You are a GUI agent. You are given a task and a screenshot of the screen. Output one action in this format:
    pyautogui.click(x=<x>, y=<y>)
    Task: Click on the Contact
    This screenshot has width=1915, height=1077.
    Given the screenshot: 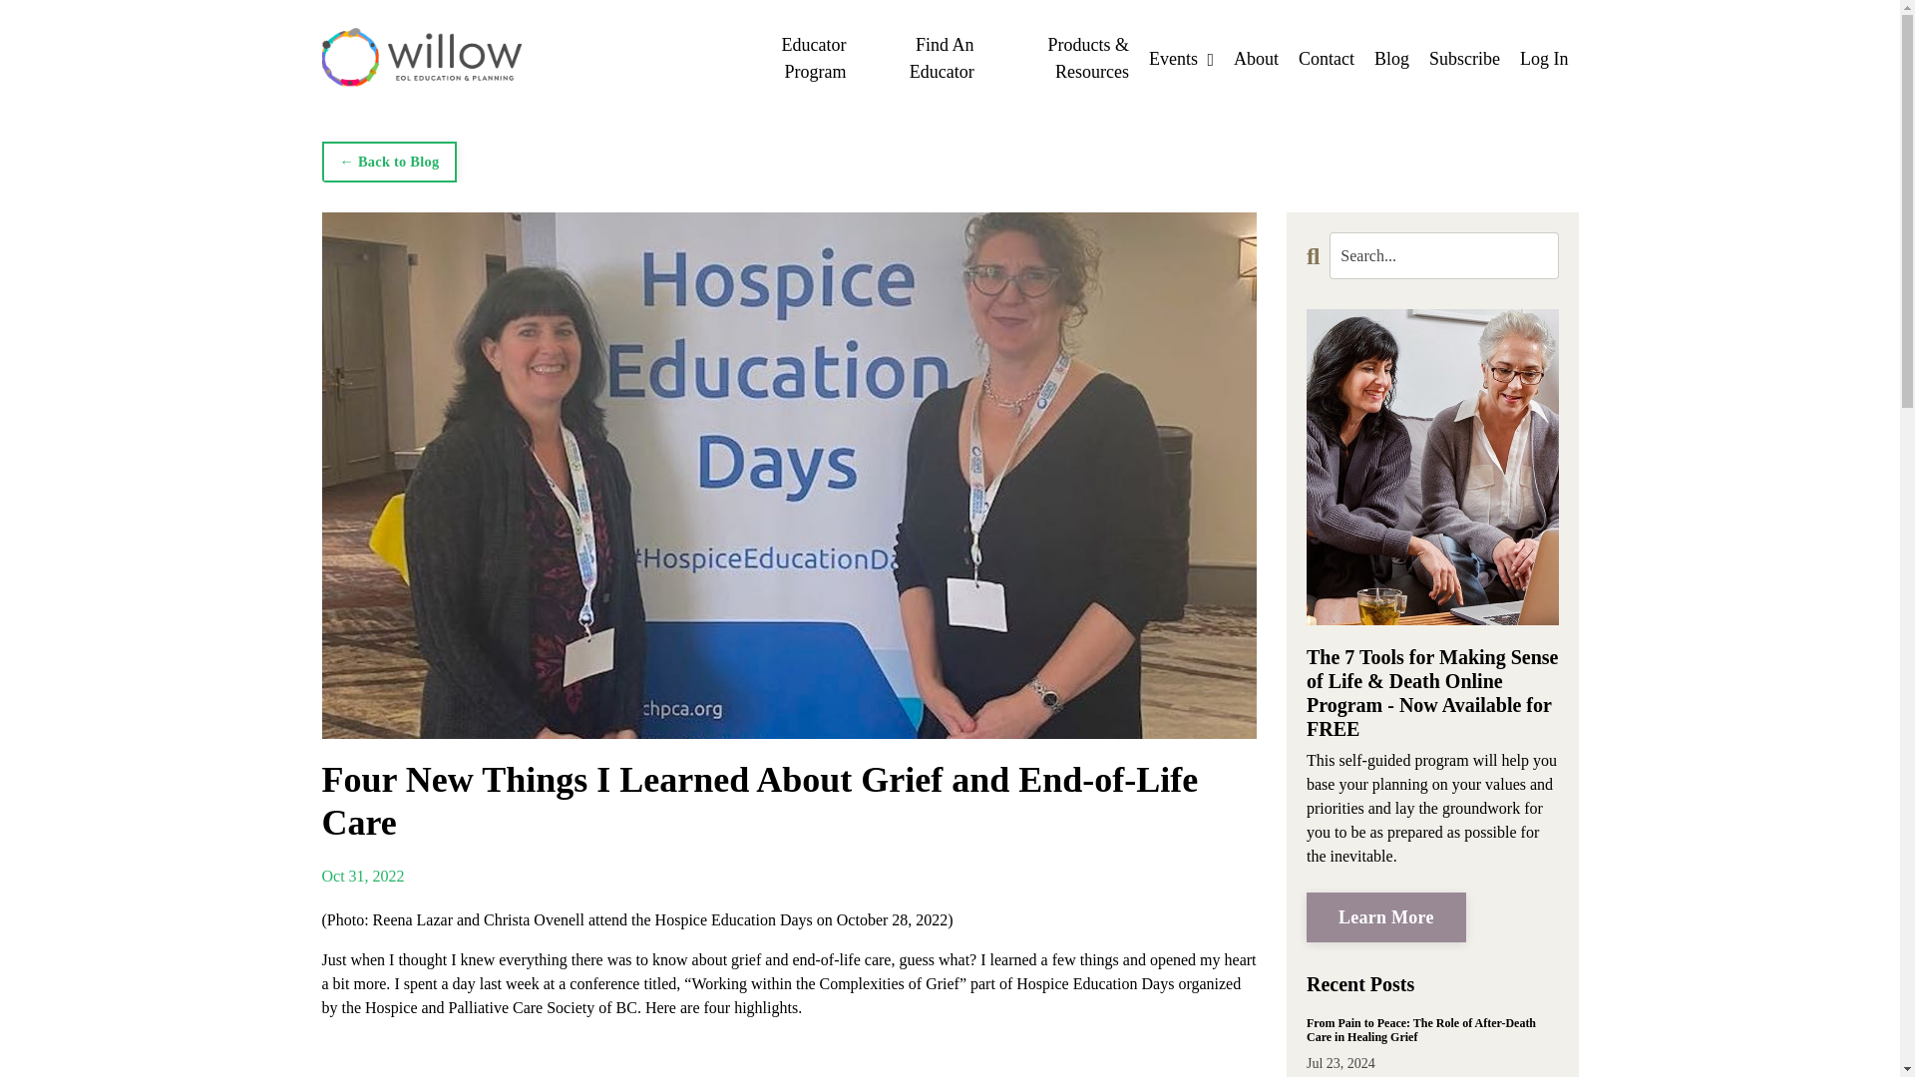 What is the action you would take?
    pyautogui.click(x=1326, y=60)
    